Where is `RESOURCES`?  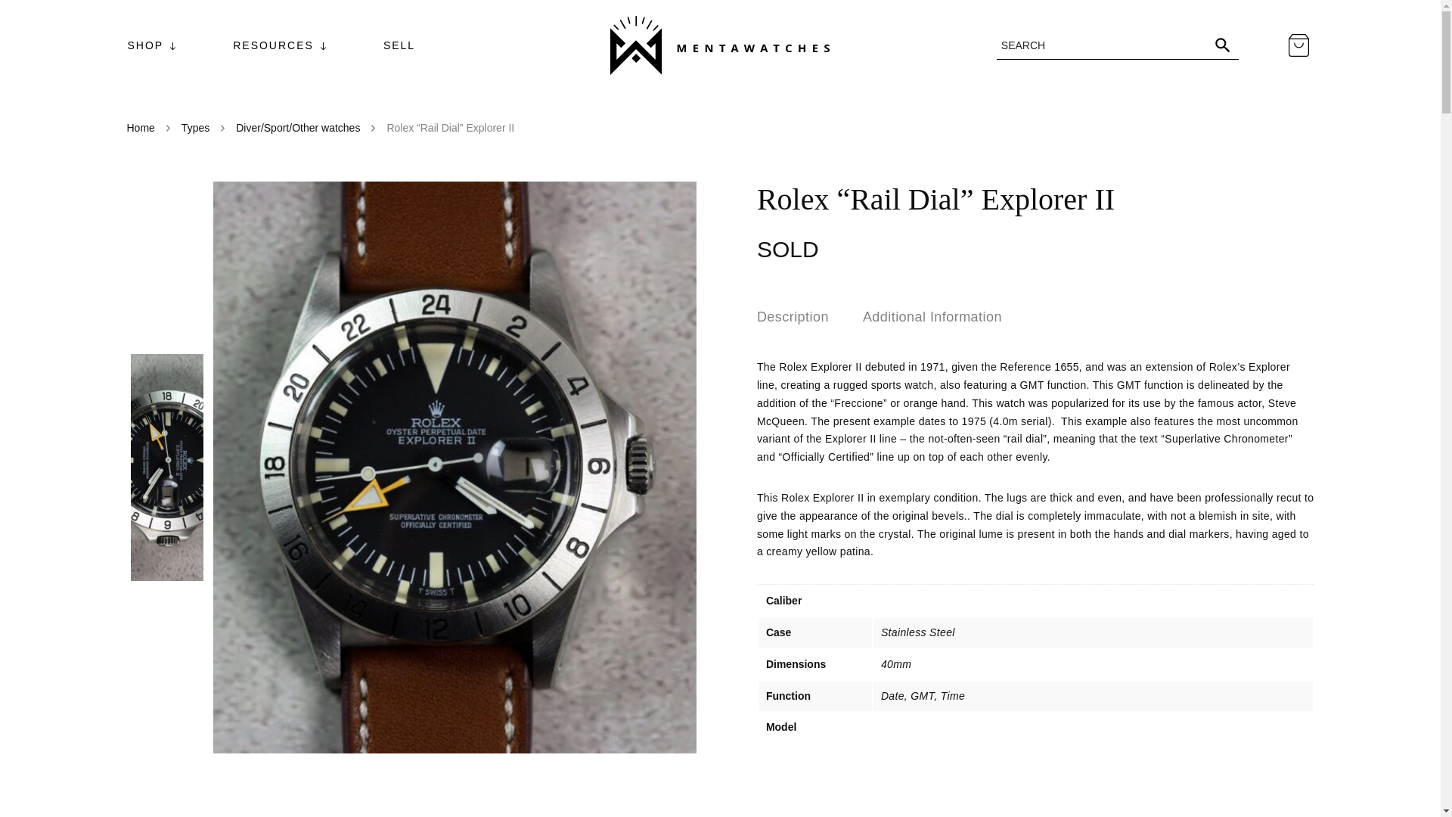
RESOURCES is located at coordinates (274, 45).